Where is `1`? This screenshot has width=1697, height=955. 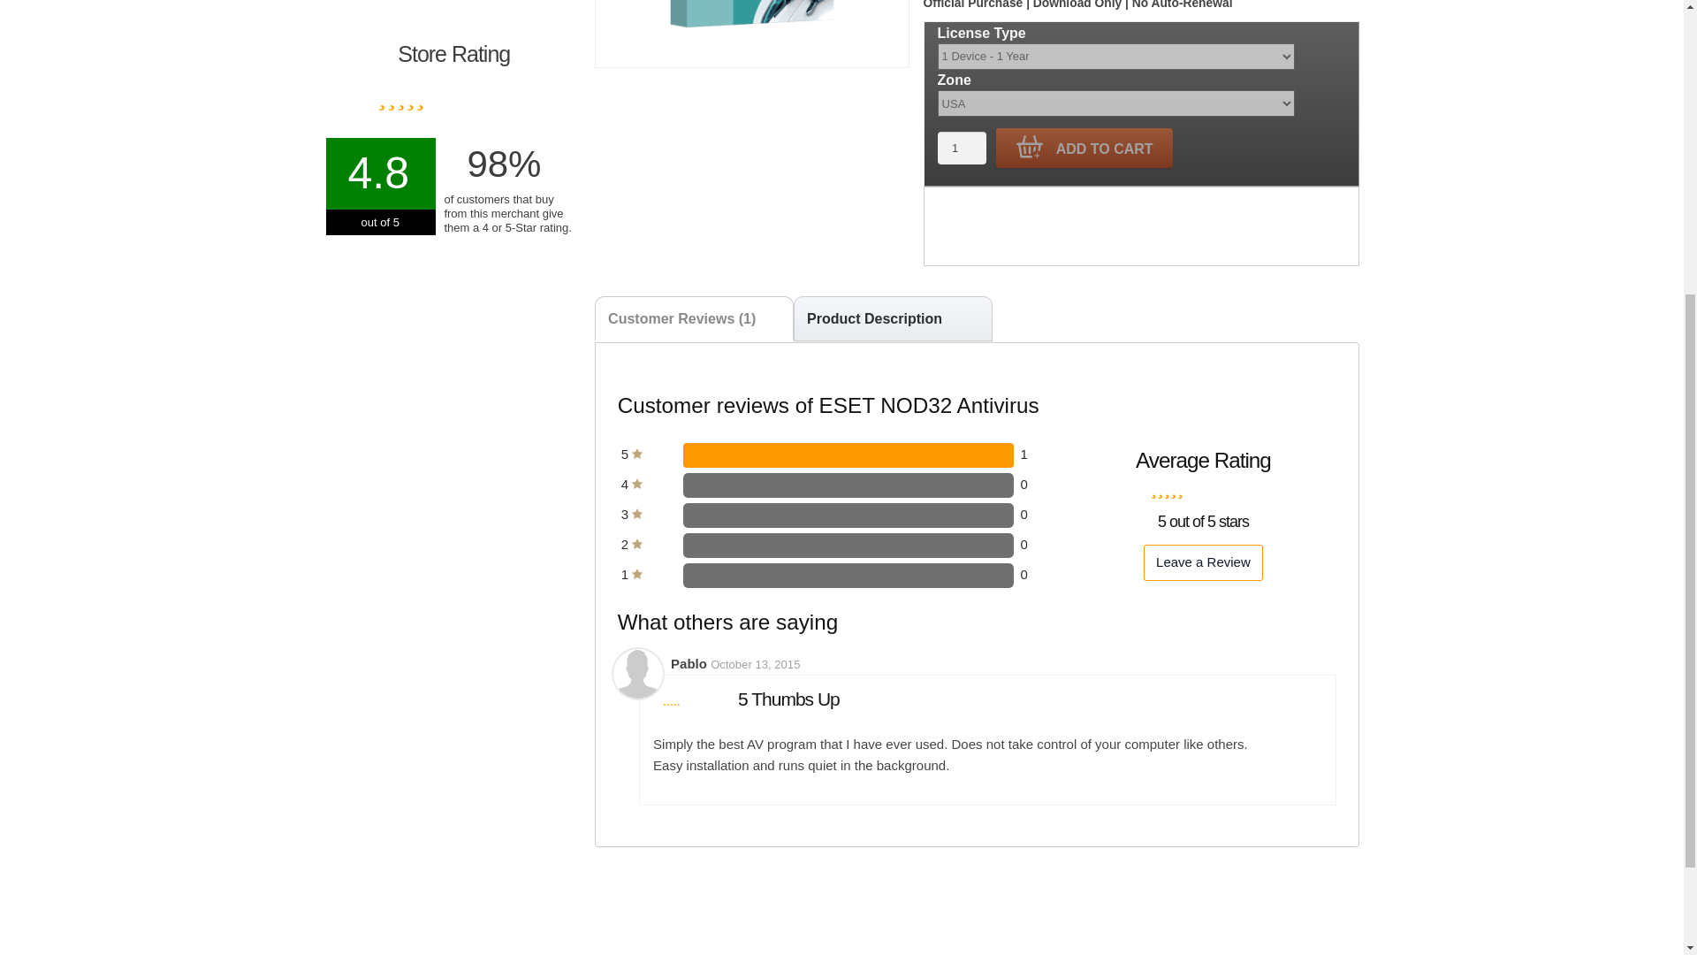
1 is located at coordinates (631, 574).